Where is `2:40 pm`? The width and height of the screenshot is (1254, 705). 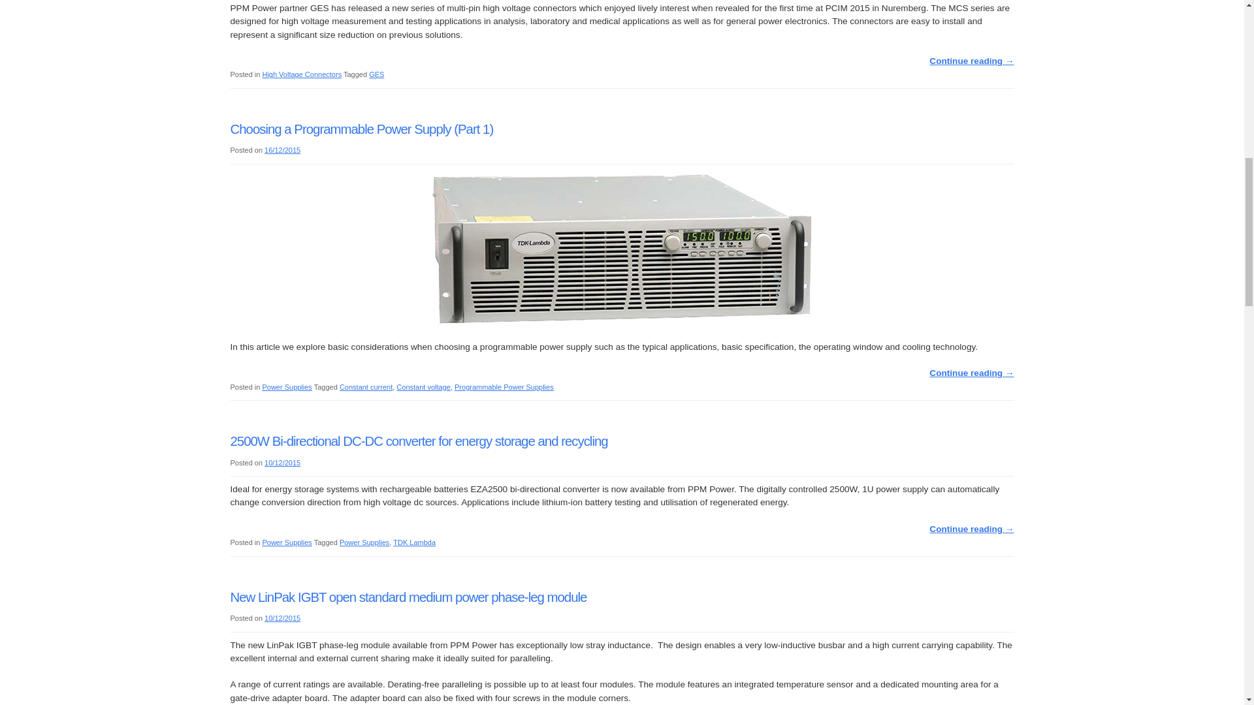
2:40 pm is located at coordinates (282, 150).